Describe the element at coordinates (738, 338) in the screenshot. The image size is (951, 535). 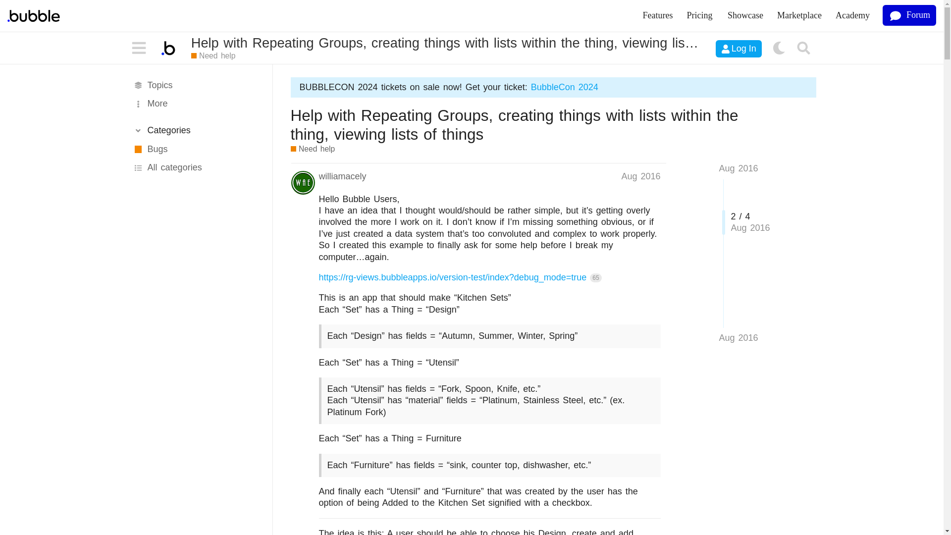
I see `Jump to the last post` at that location.